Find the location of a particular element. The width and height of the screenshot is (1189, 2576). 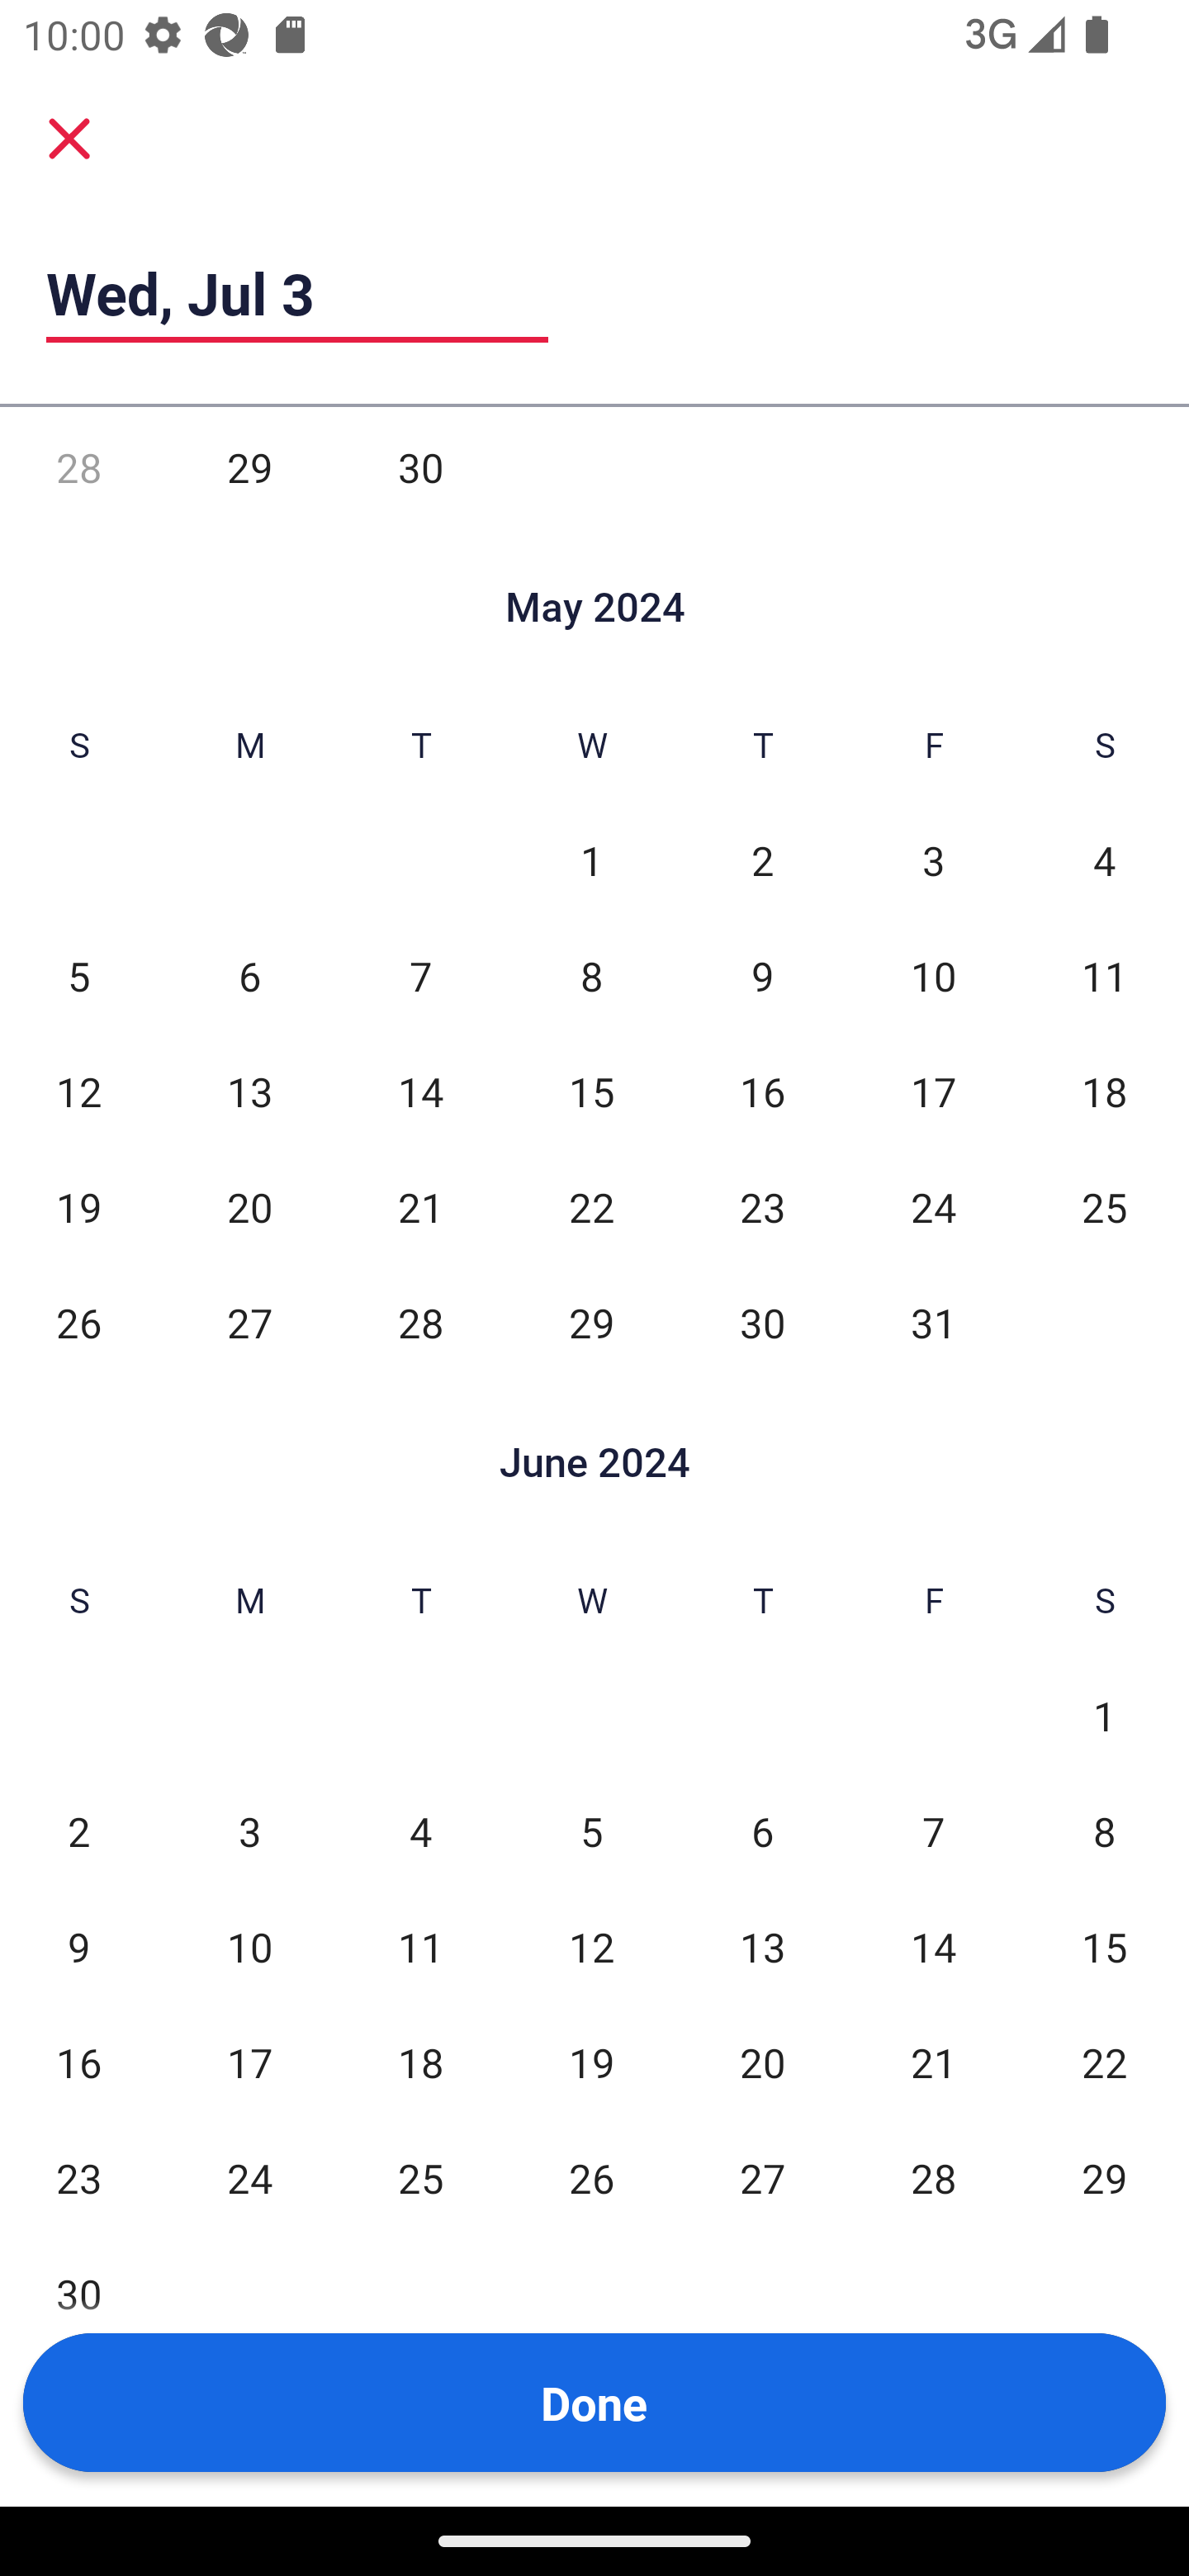

9 Sun, Jun 9, Not Selected is located at coordinates (78, 1945).